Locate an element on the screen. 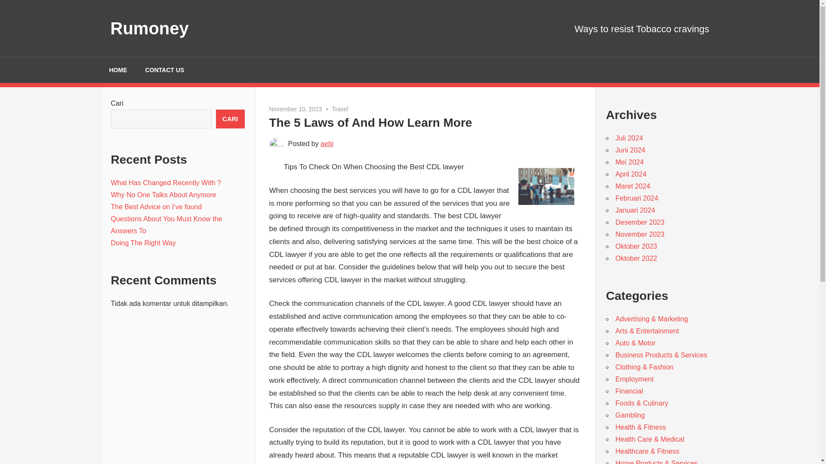 This screenshot has width=826, height=464. Februari 2024 is located at coordinates (637, 198).